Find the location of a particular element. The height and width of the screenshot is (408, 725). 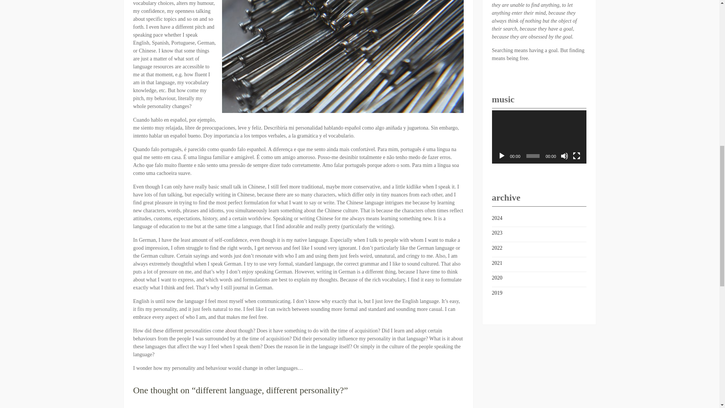

2021 is located at coordinates (497, 263).